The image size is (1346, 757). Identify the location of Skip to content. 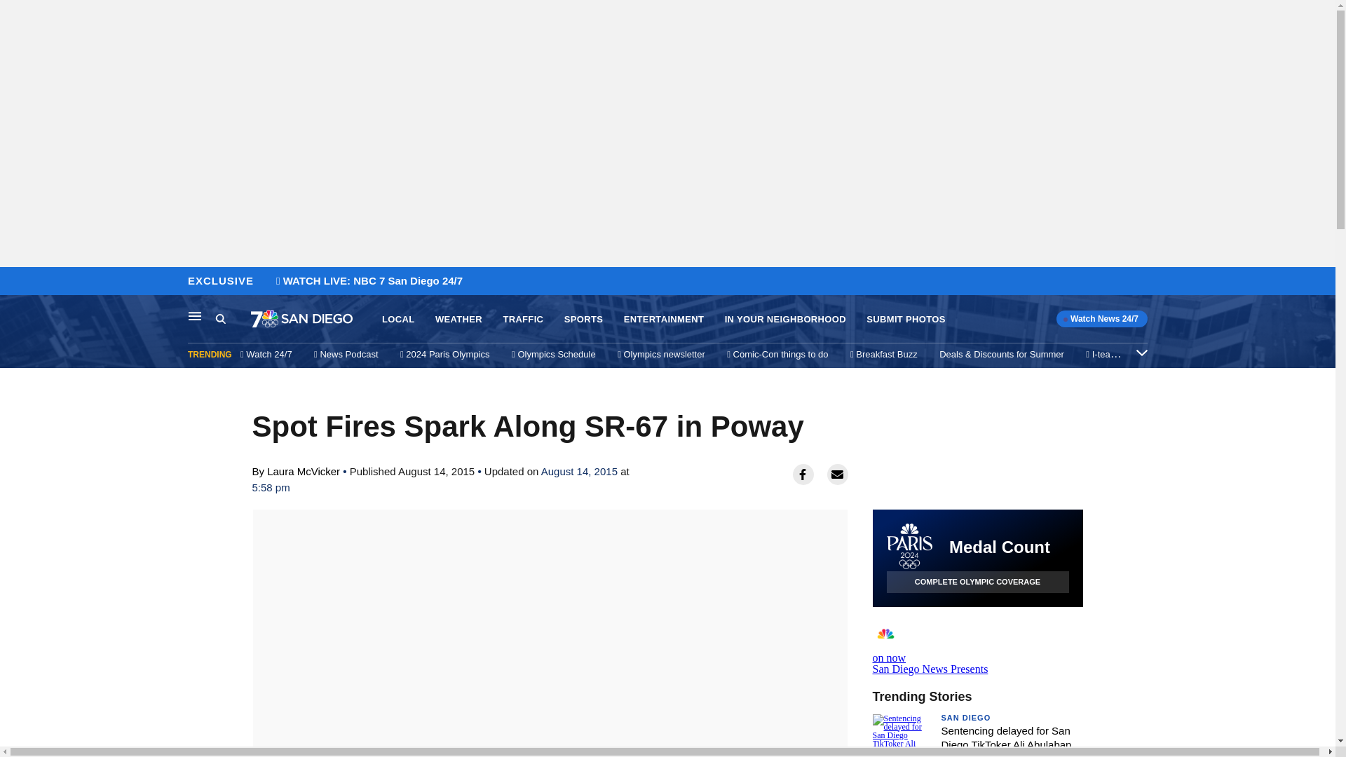
(523, 320).